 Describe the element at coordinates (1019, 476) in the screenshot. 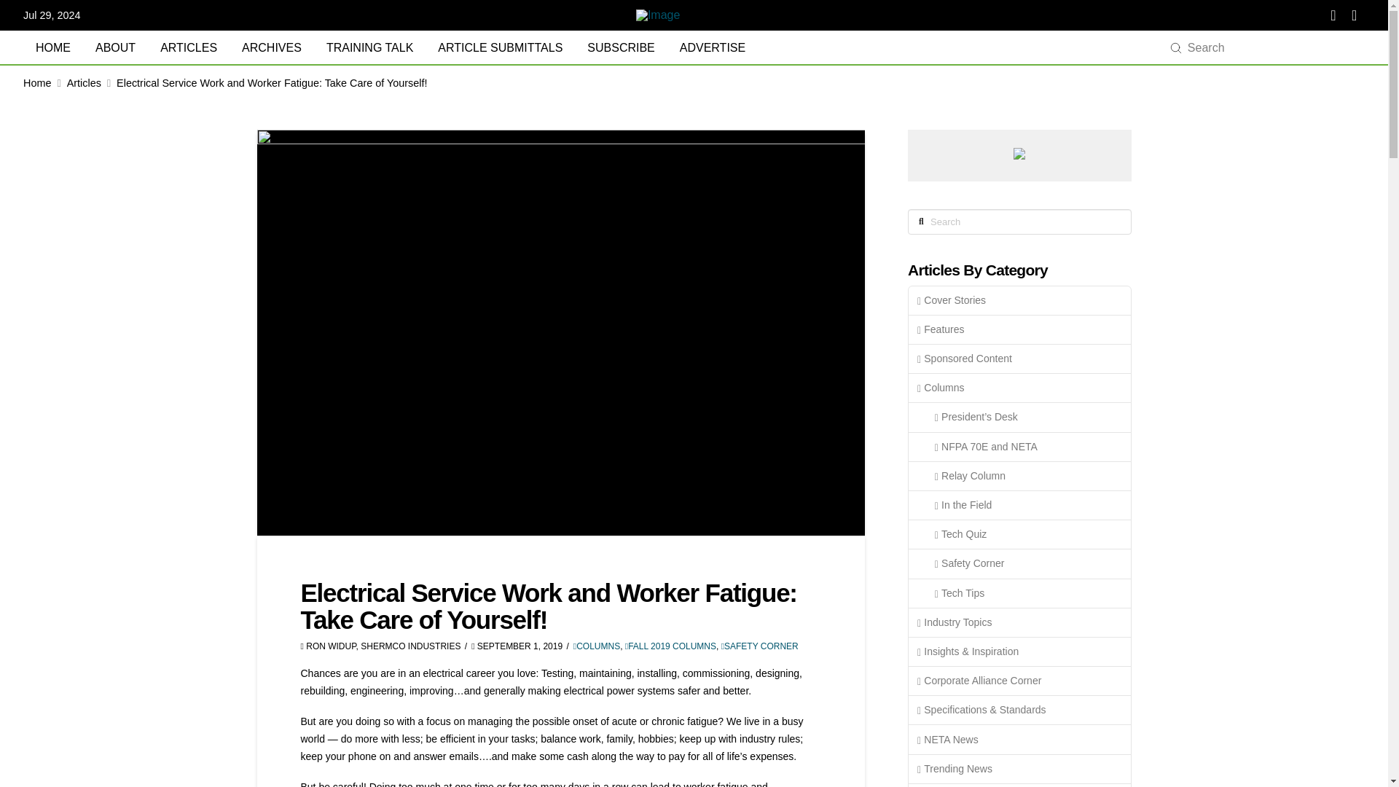

I see `Relay Column` at that location.